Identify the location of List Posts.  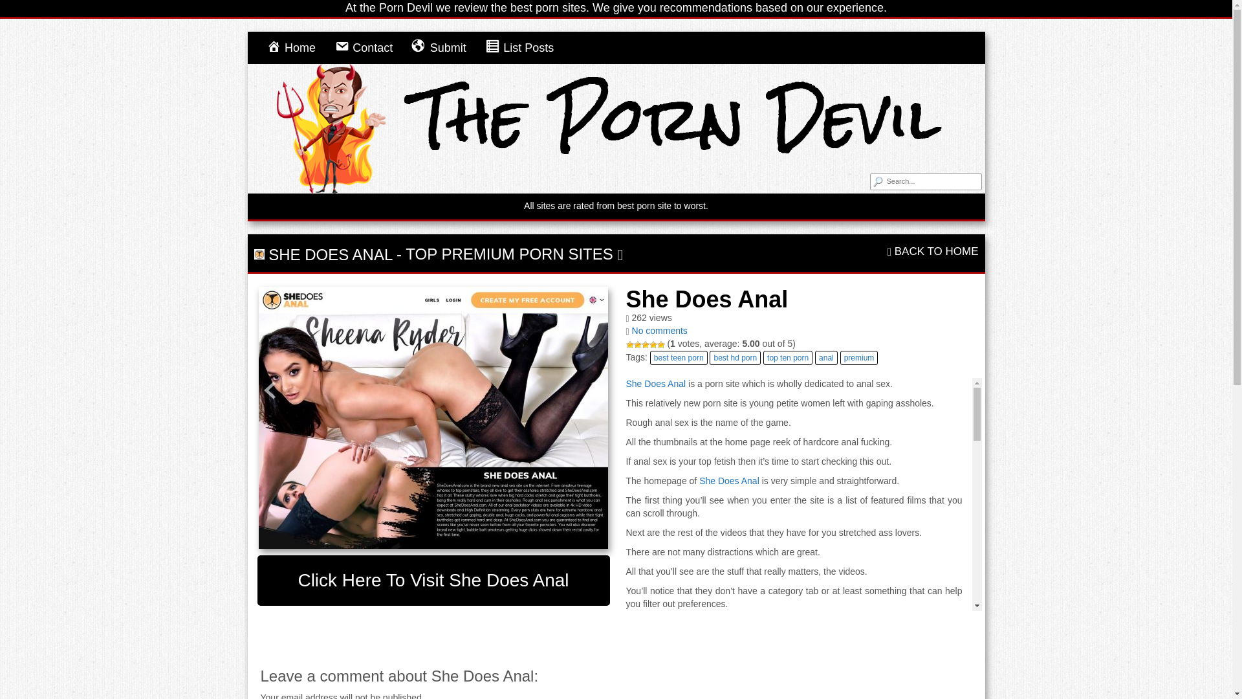
(519, 48).